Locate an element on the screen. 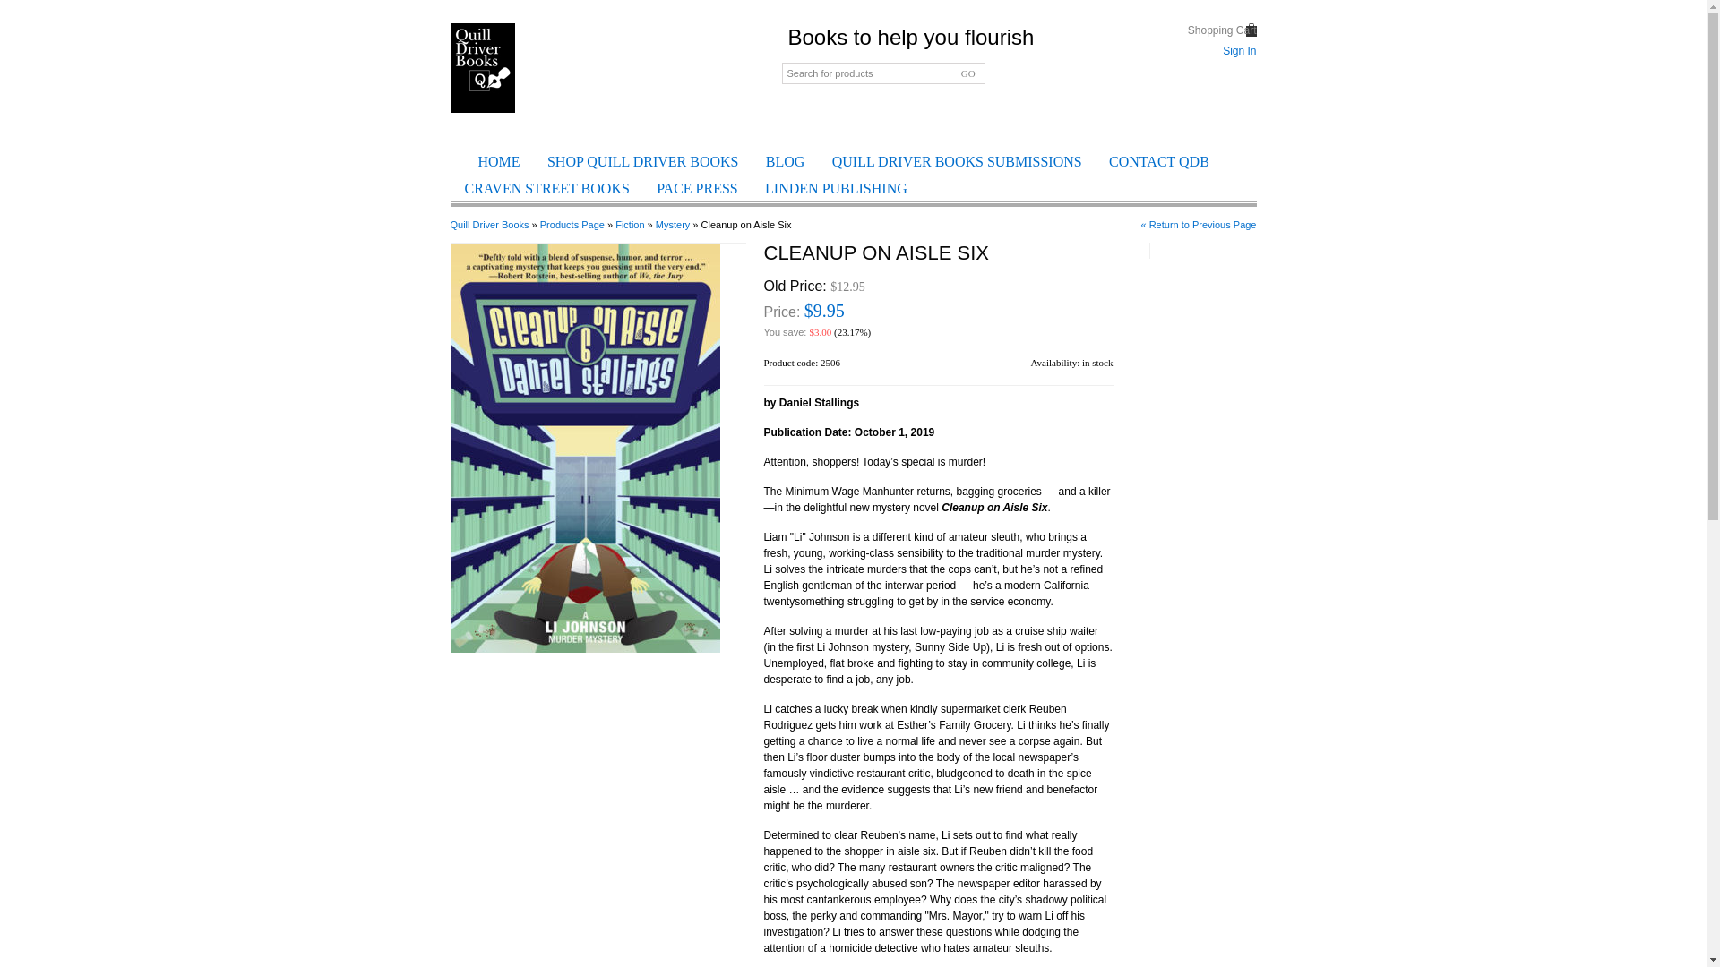 The width and height of the screenshot is (1720, 967). PACE PRESS is located at coordinates (697, 188).